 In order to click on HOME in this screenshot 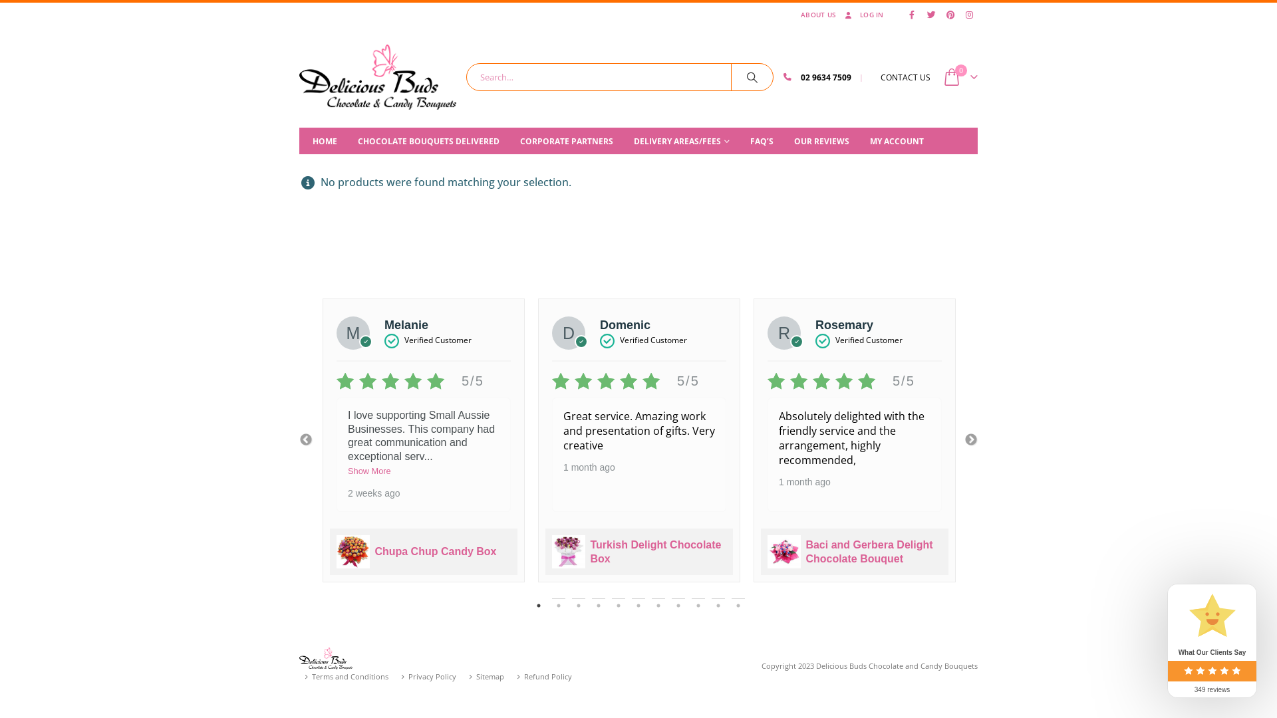, I will do `click(322, 141)`.